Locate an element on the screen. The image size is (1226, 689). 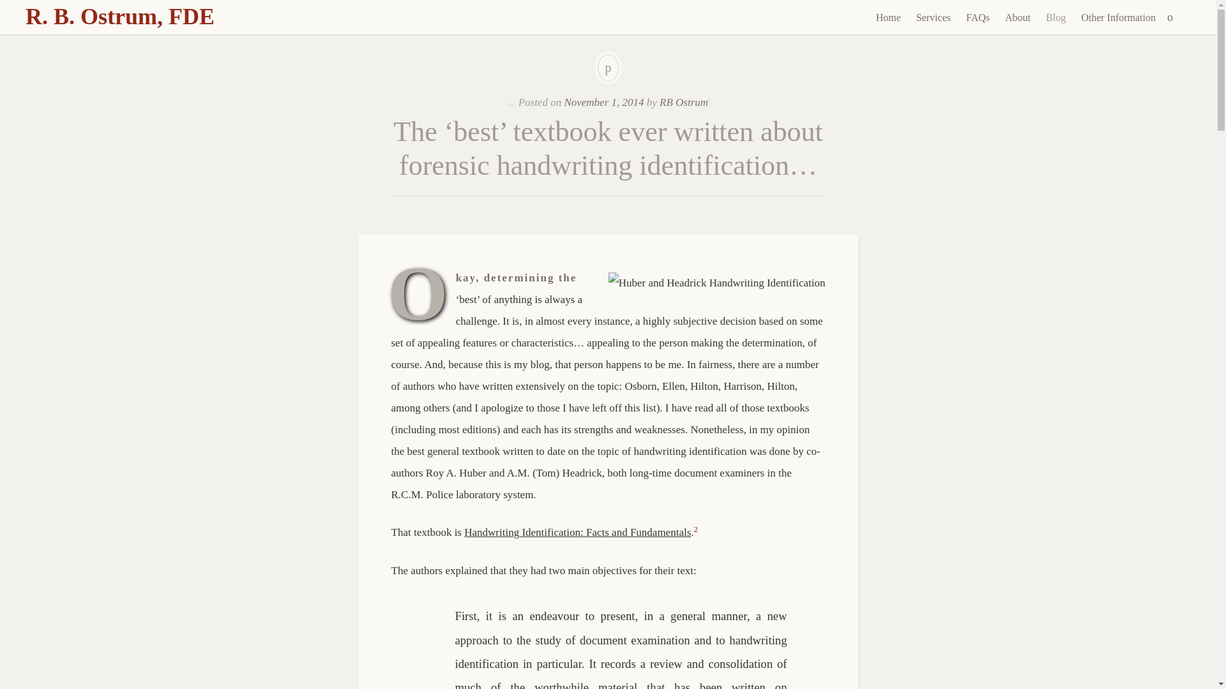
Other Information is located at coordinates (1119, 18).